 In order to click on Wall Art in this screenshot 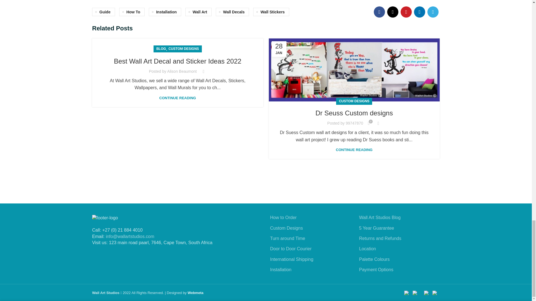, I will do `click(198, 12)`.